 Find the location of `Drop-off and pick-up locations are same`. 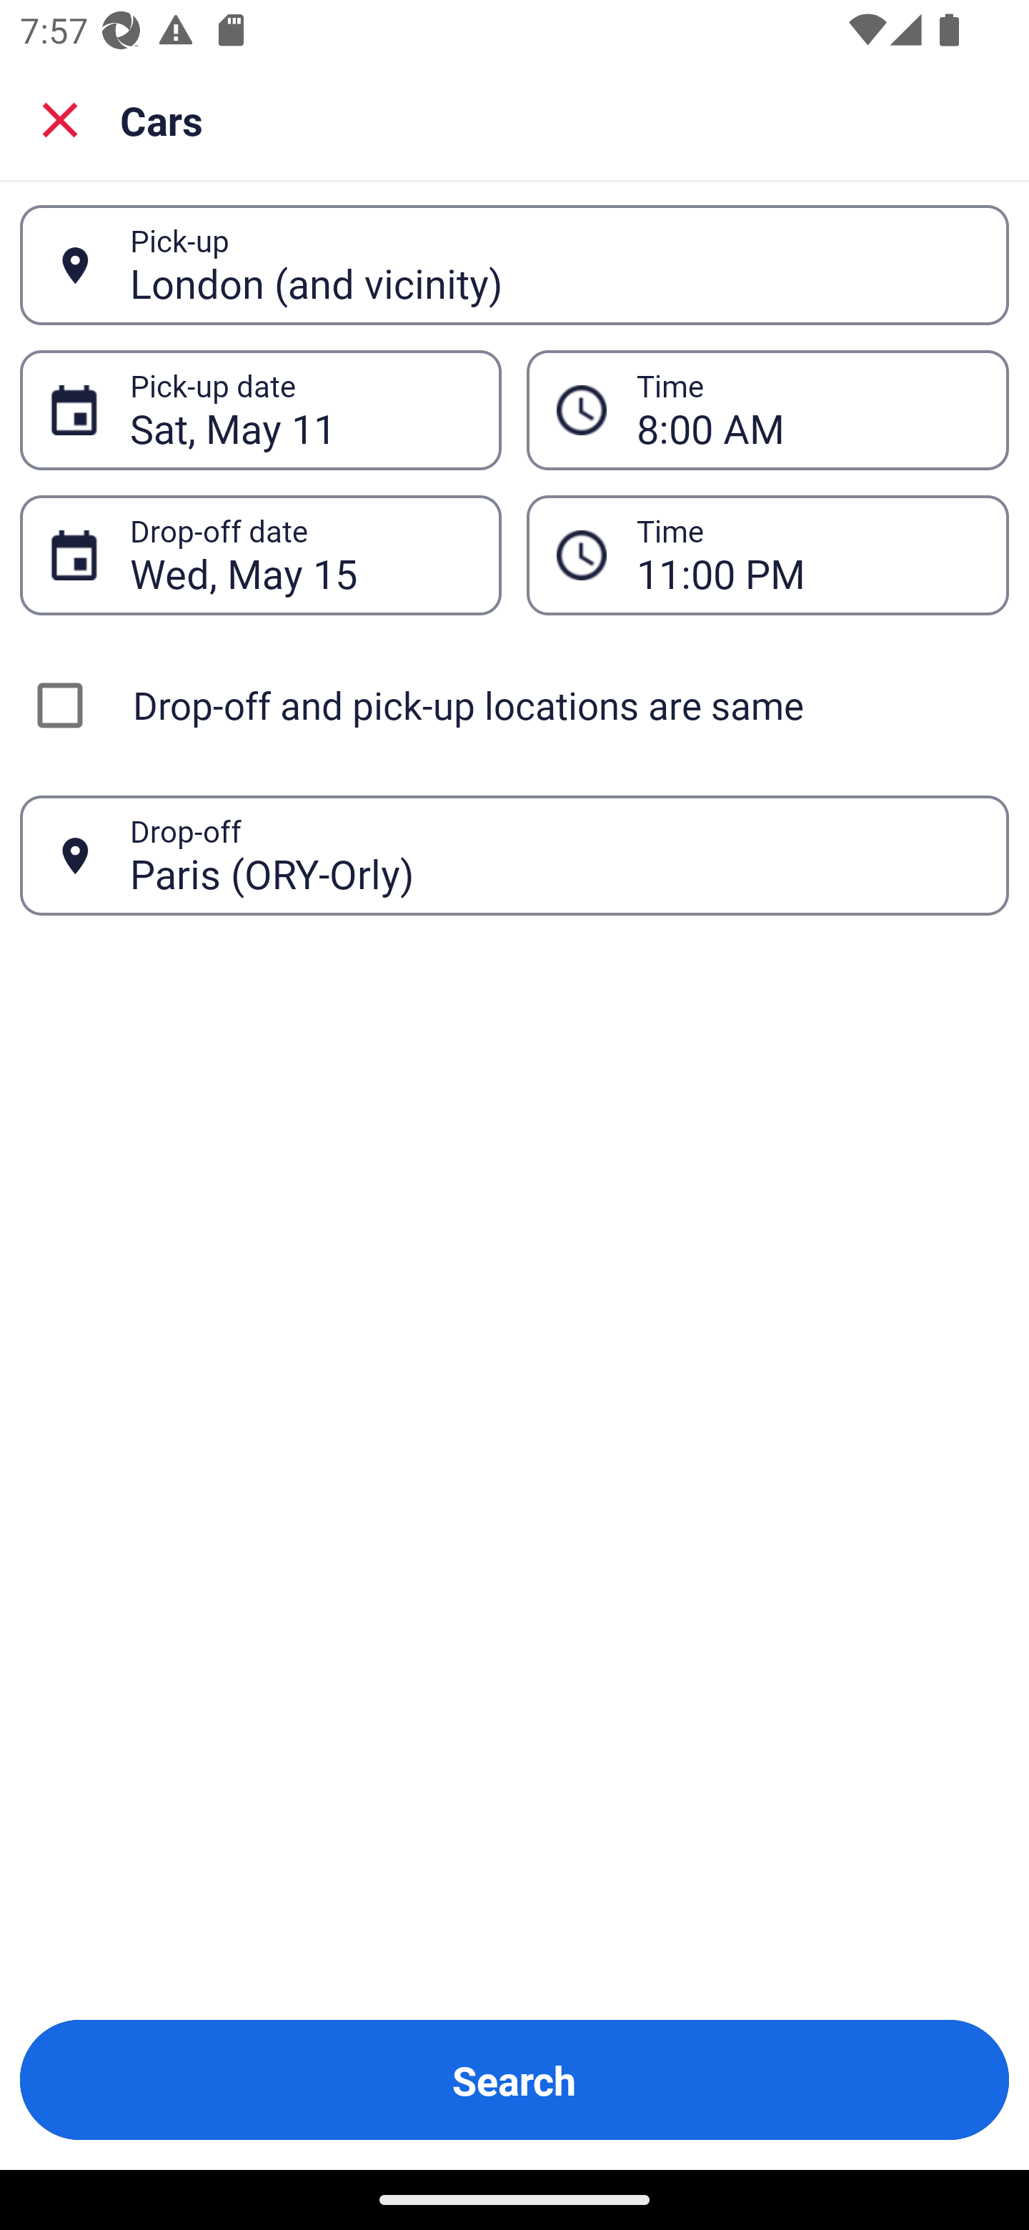

Drop-off and pick-up locations are same is located at coordinates (514, 705).